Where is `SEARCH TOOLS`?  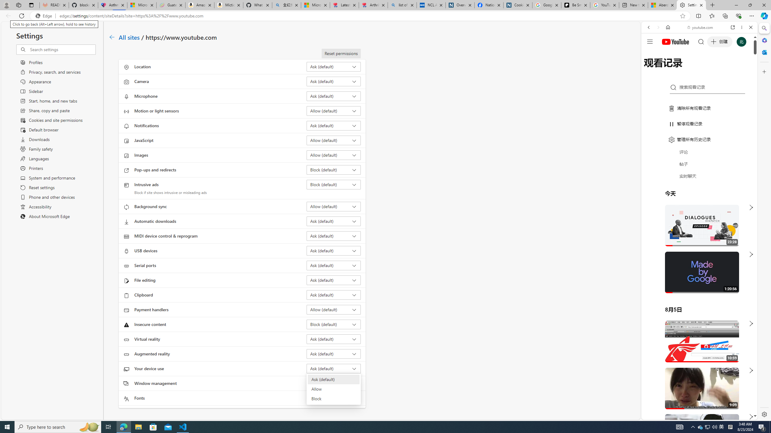 SEARCH TOOLS is located at coordinates (715, 69).